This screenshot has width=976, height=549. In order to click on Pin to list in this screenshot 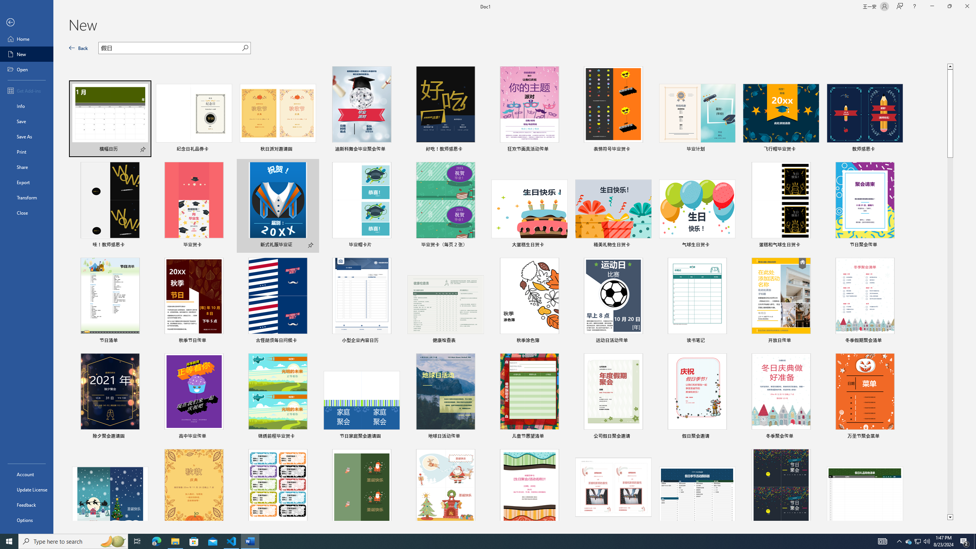, I will do `click(898, 437)`.